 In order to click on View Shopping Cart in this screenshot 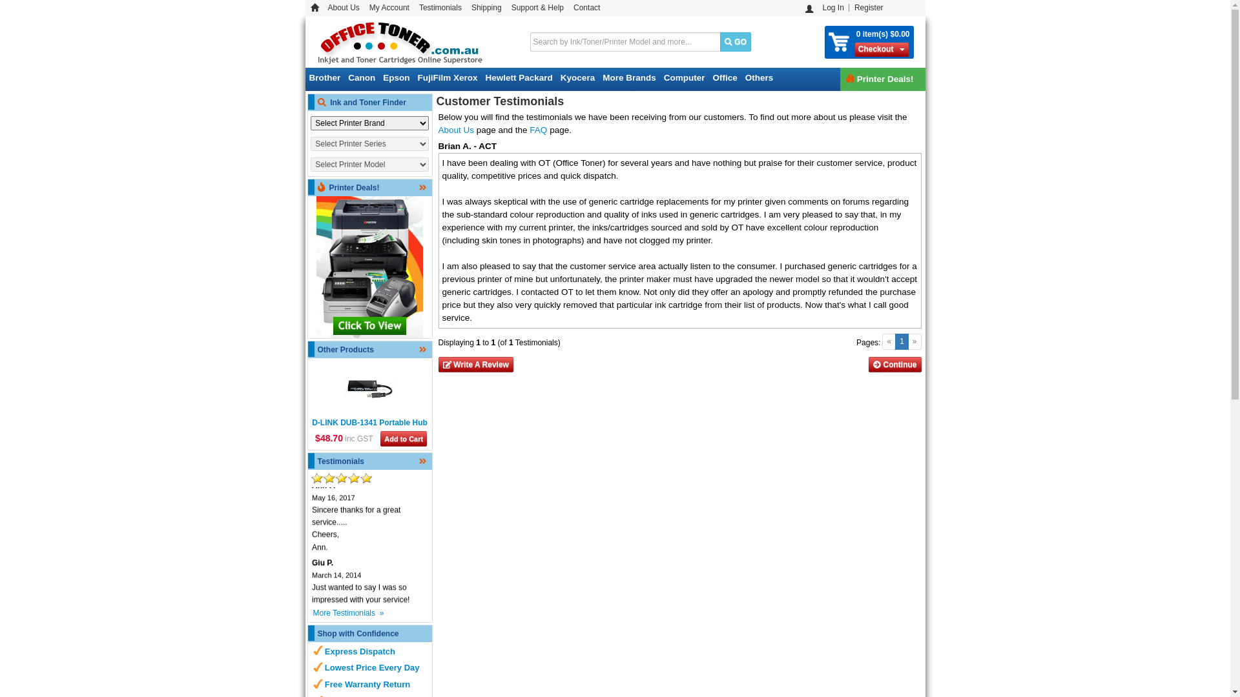, I will do `click(840, 43)`.